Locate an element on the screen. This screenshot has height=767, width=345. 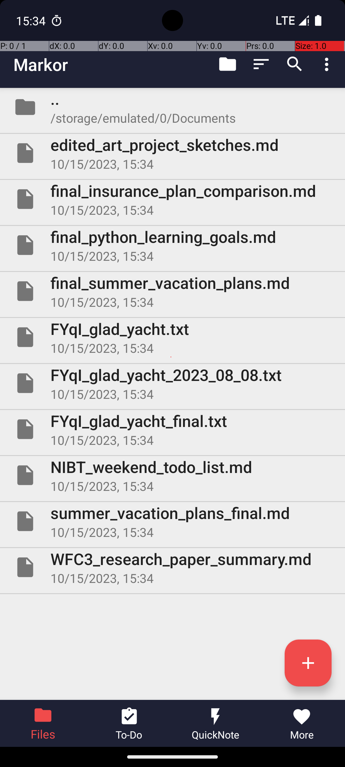
File NIBT_weekend_todo_list.md  is located at coordinates (172, 475).